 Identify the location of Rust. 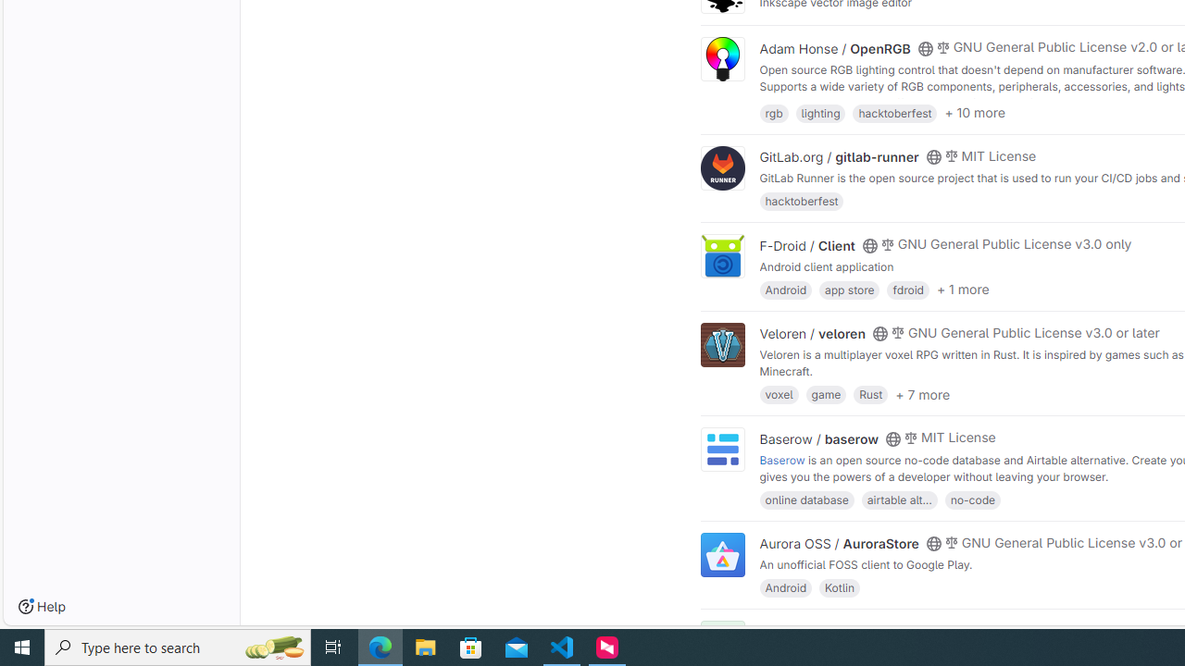
(870, 394).